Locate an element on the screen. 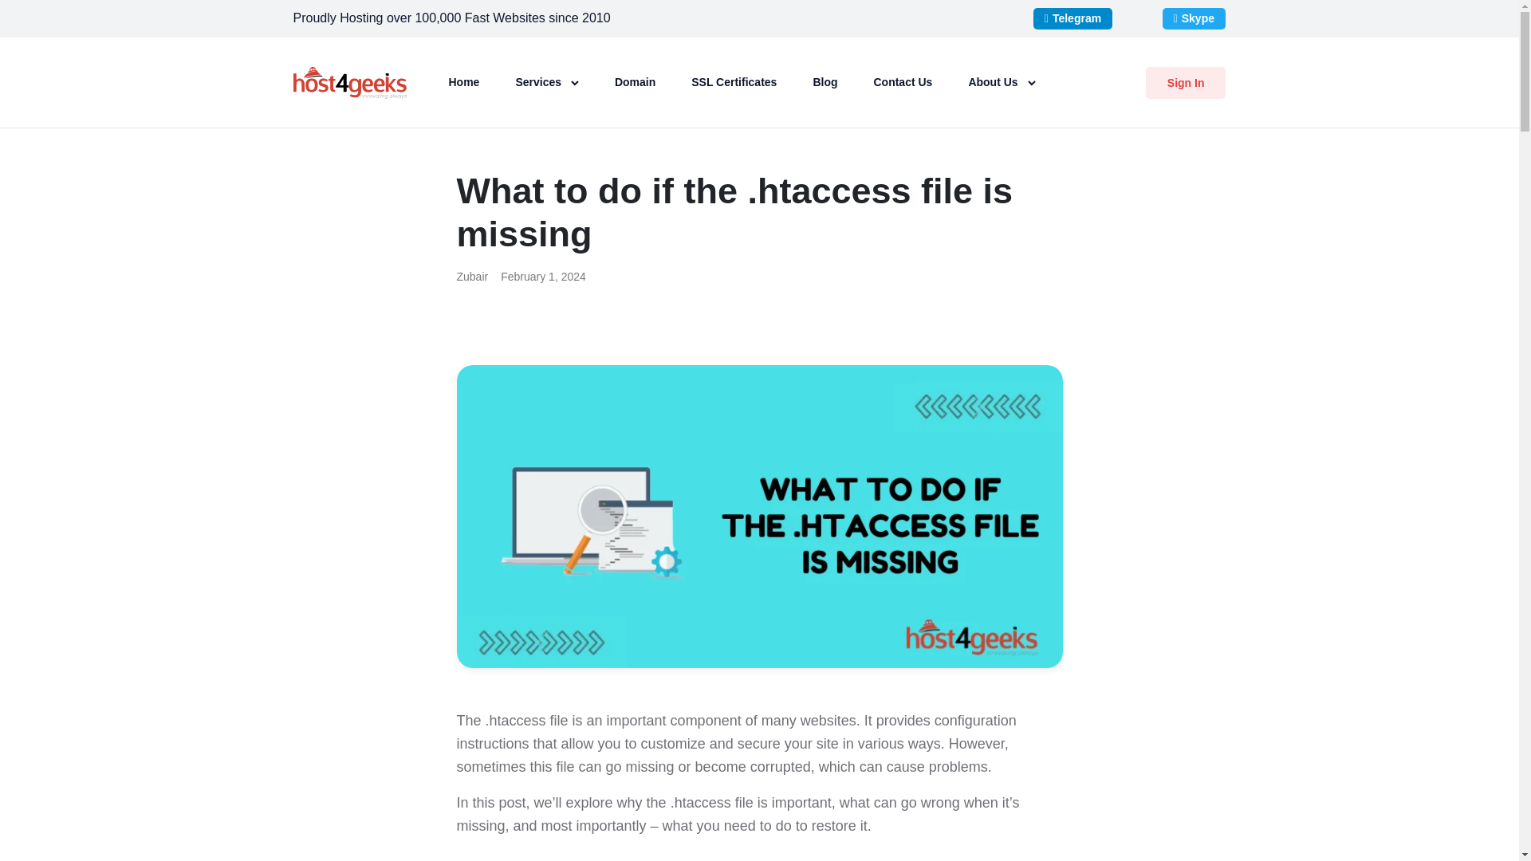  About Us is located at coordinates (1001, 81).